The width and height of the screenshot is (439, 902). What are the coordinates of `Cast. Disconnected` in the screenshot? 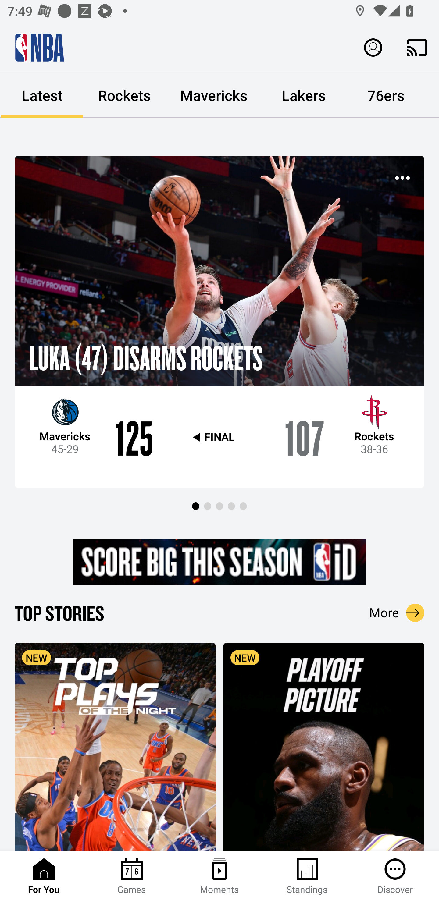 It's located at (417, 47).